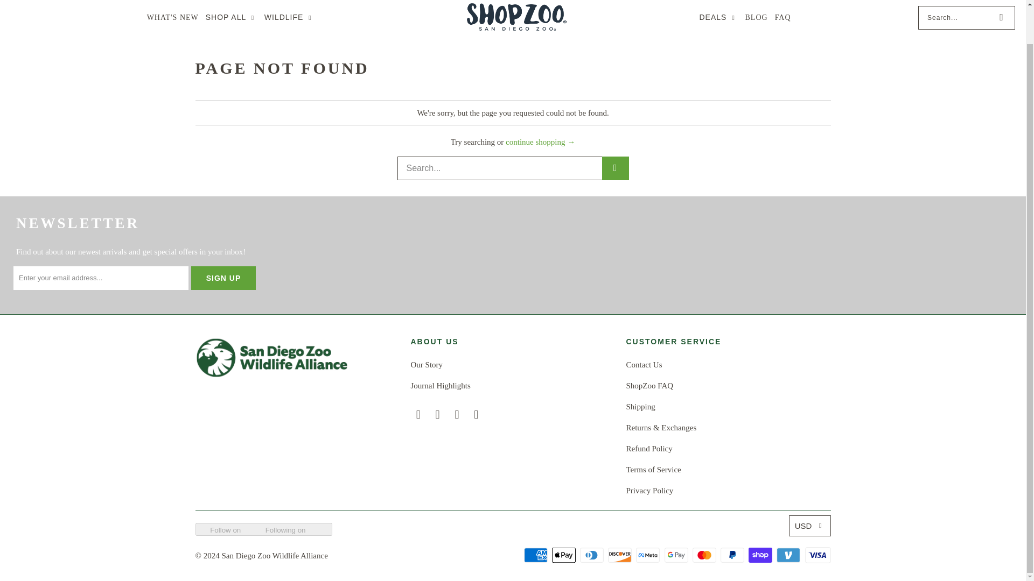 Image resolution: width=1034 pixels, height=581 pixels. Describe the element at coordinates (789, 555) in the screenshot. I see `Venmo` at that location.